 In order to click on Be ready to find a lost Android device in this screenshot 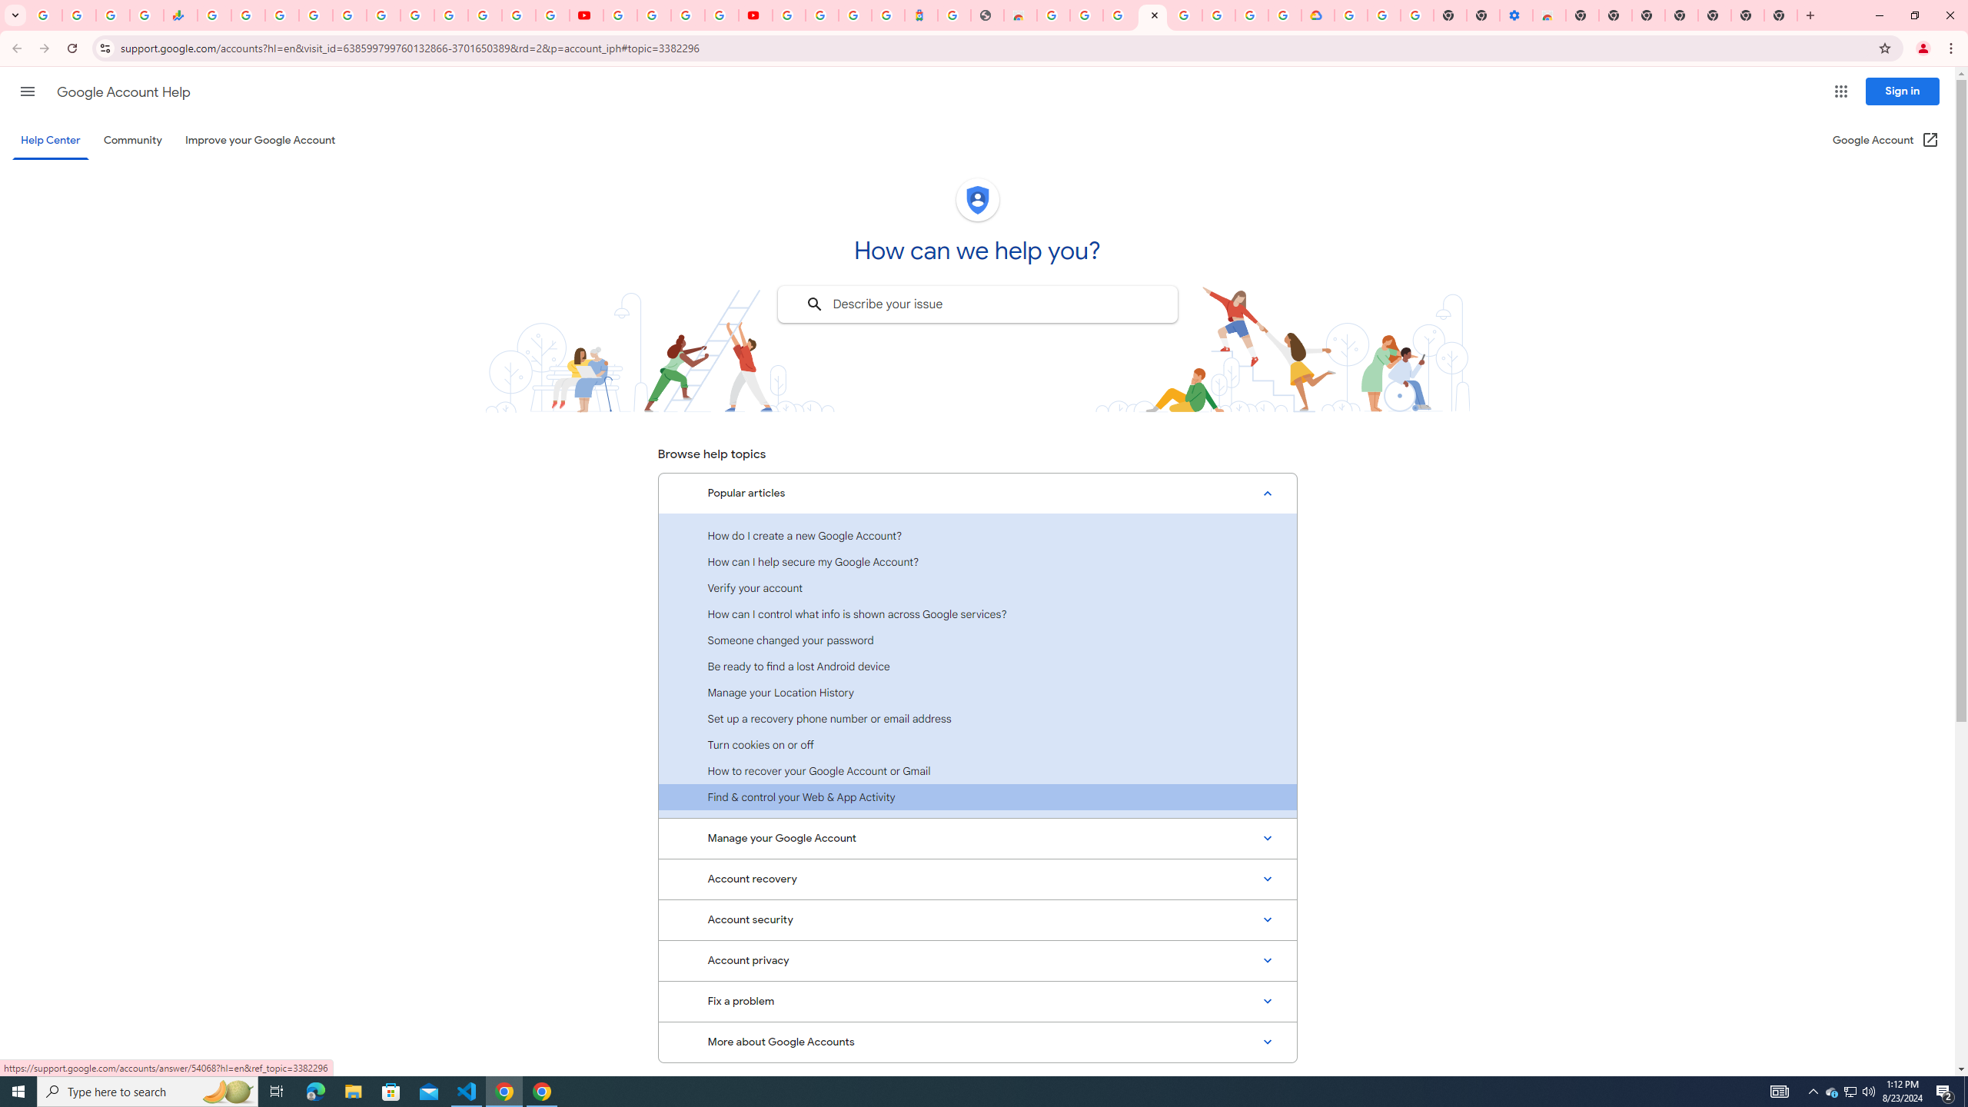, I will do `click(977, 666)`.